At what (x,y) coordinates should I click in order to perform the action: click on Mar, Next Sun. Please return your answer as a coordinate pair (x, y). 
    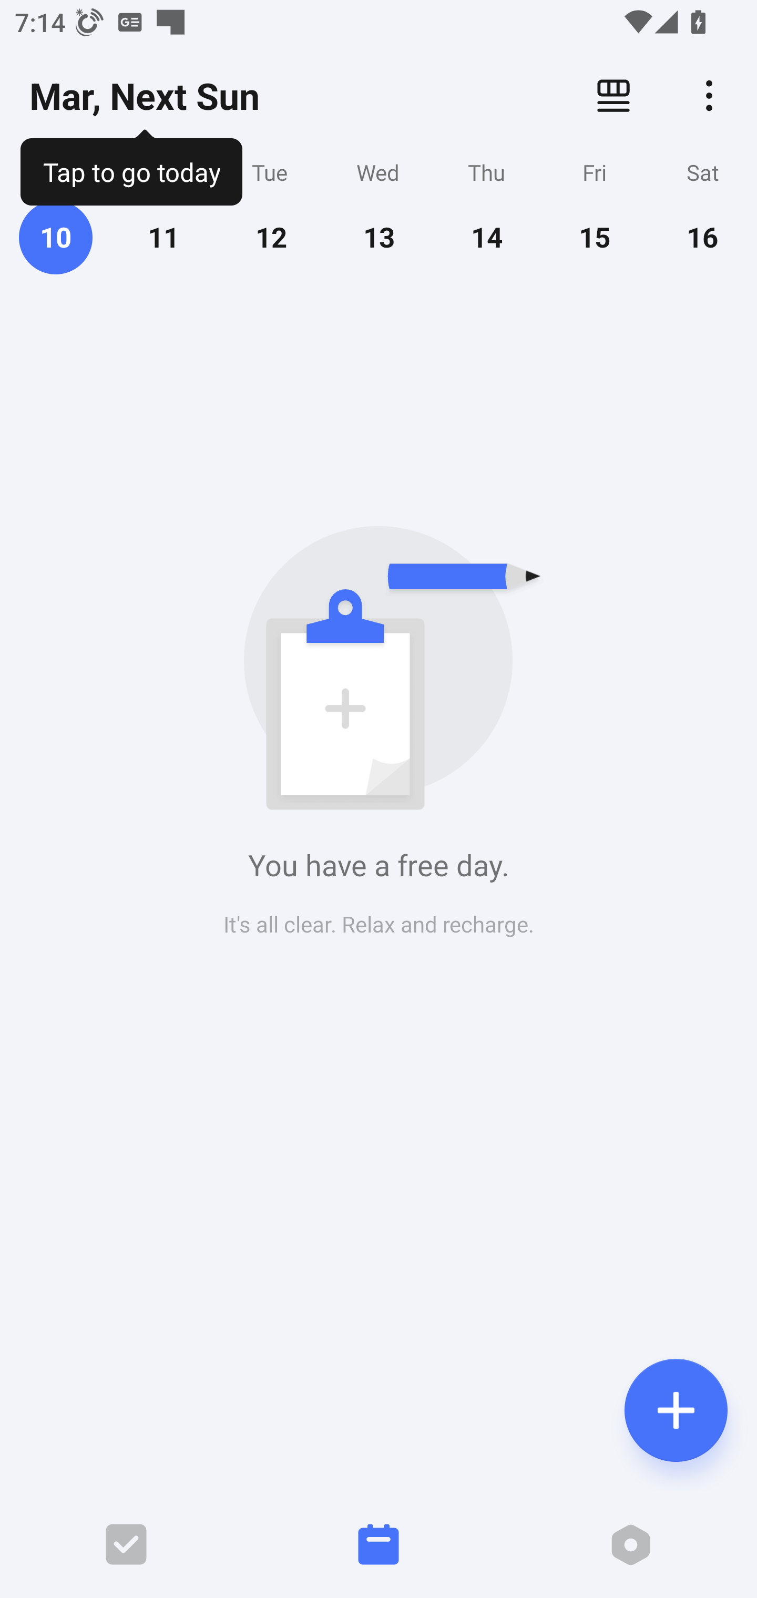
    Looking at the image, I should click on (144, 96).